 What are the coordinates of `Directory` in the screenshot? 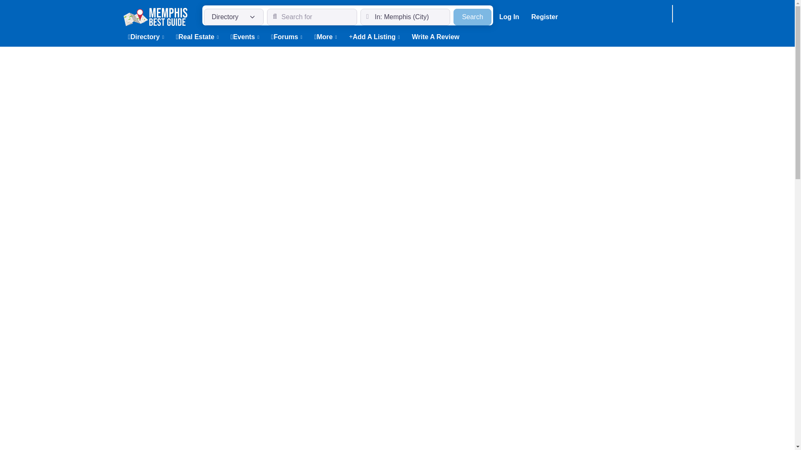 It's located at (146, 37).